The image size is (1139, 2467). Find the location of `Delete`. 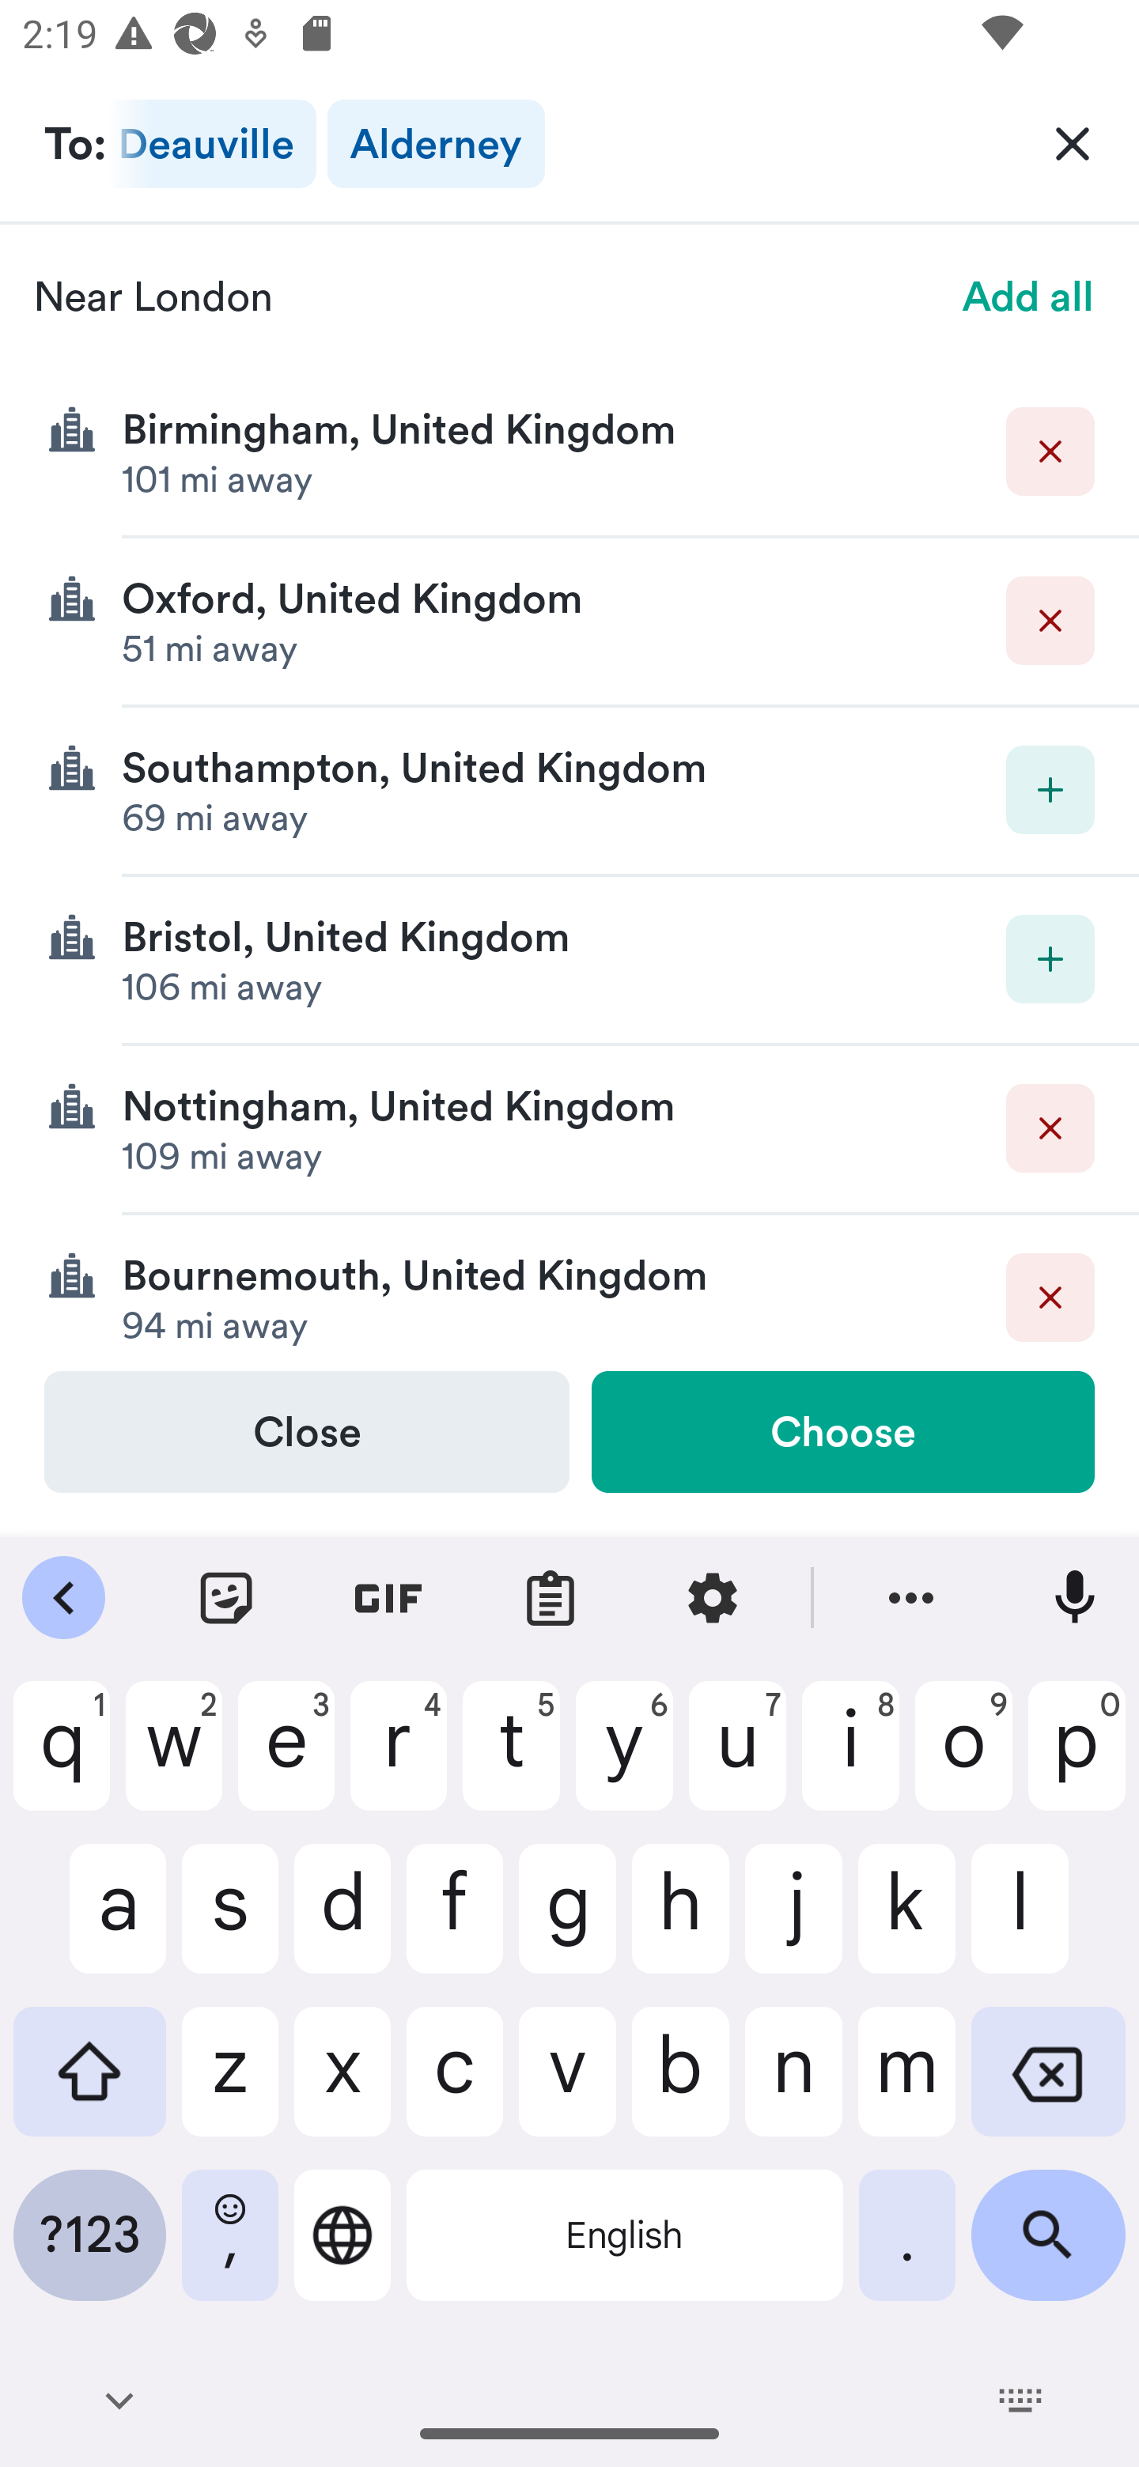

Delete is located at coordinates (1050, 621).